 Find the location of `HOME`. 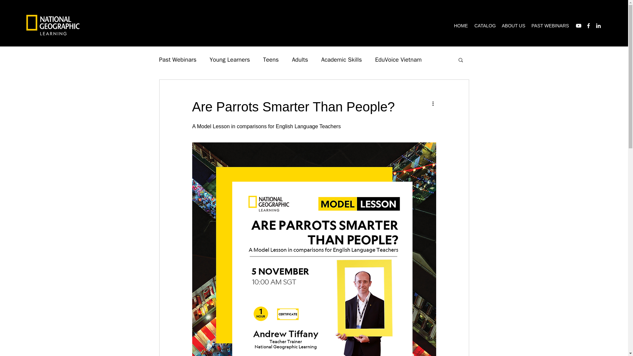

HOME is located at coordinates (461, 25).